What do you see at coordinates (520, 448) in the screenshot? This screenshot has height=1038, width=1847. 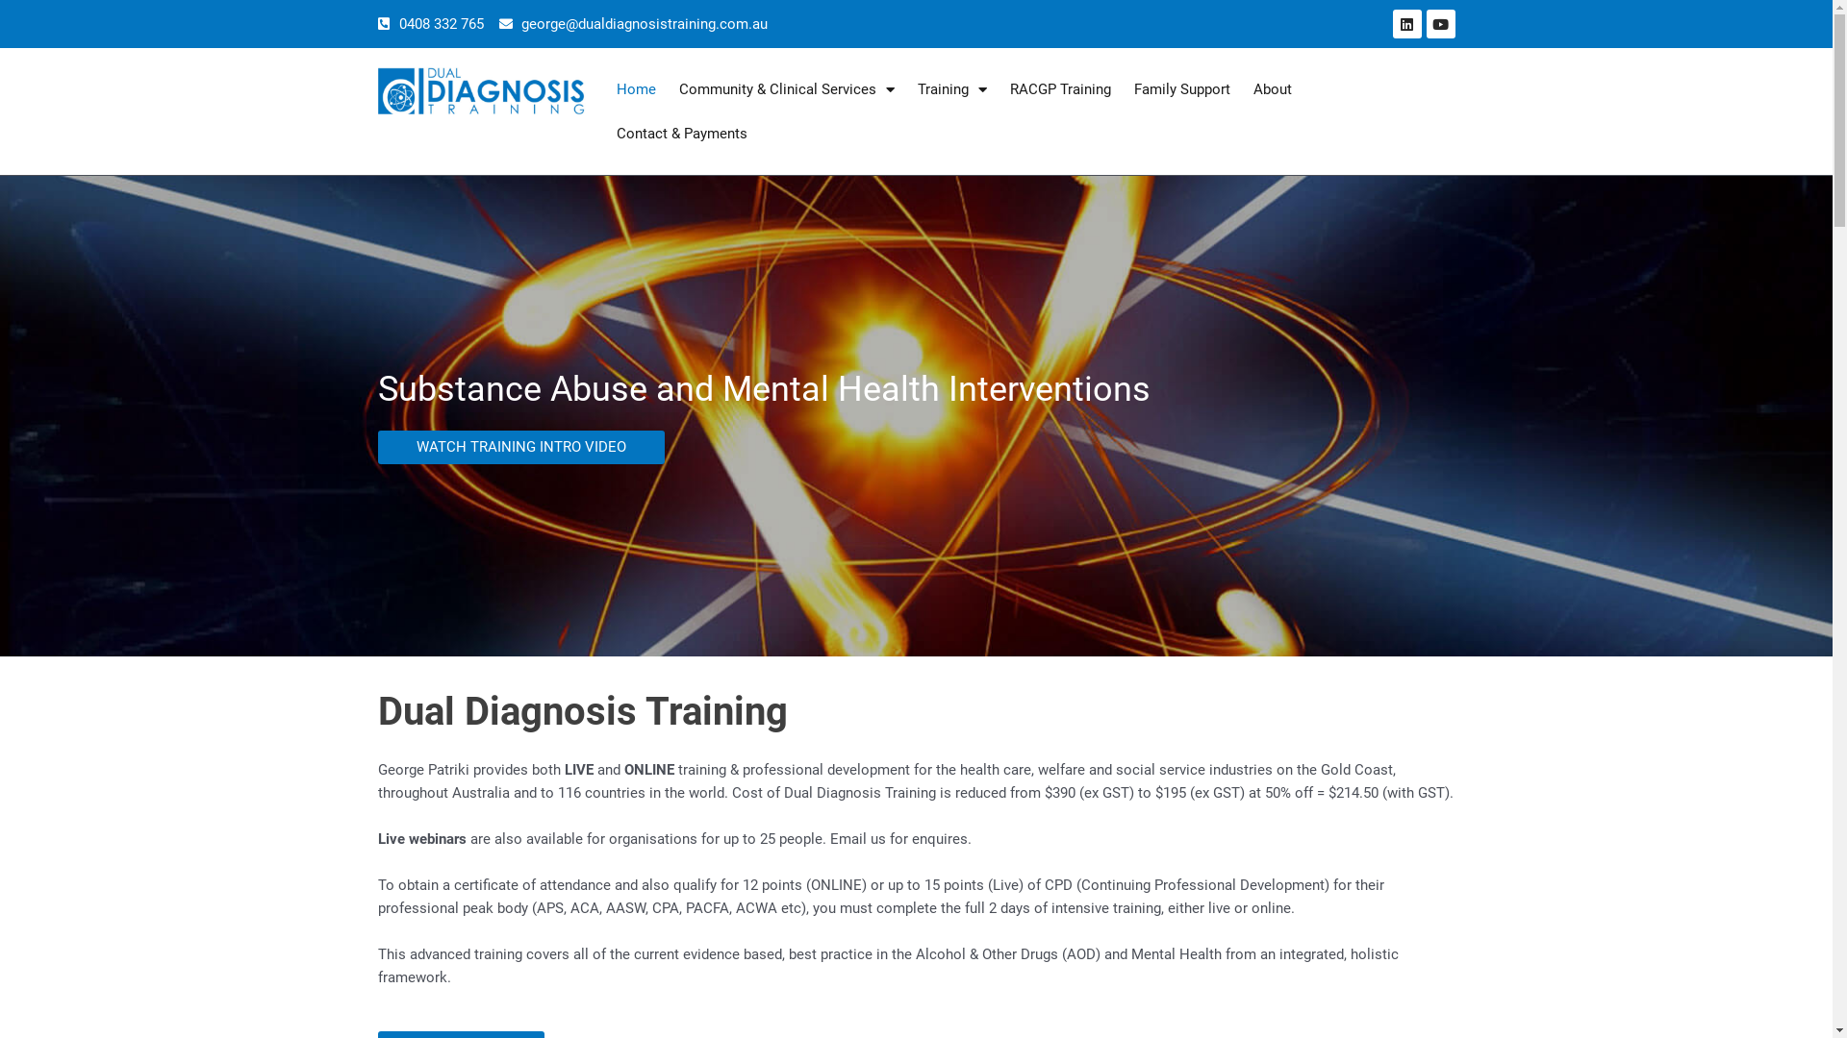 I see `WATCH TRAINING INTRO VIDEO` at bounding box center [520, 448].